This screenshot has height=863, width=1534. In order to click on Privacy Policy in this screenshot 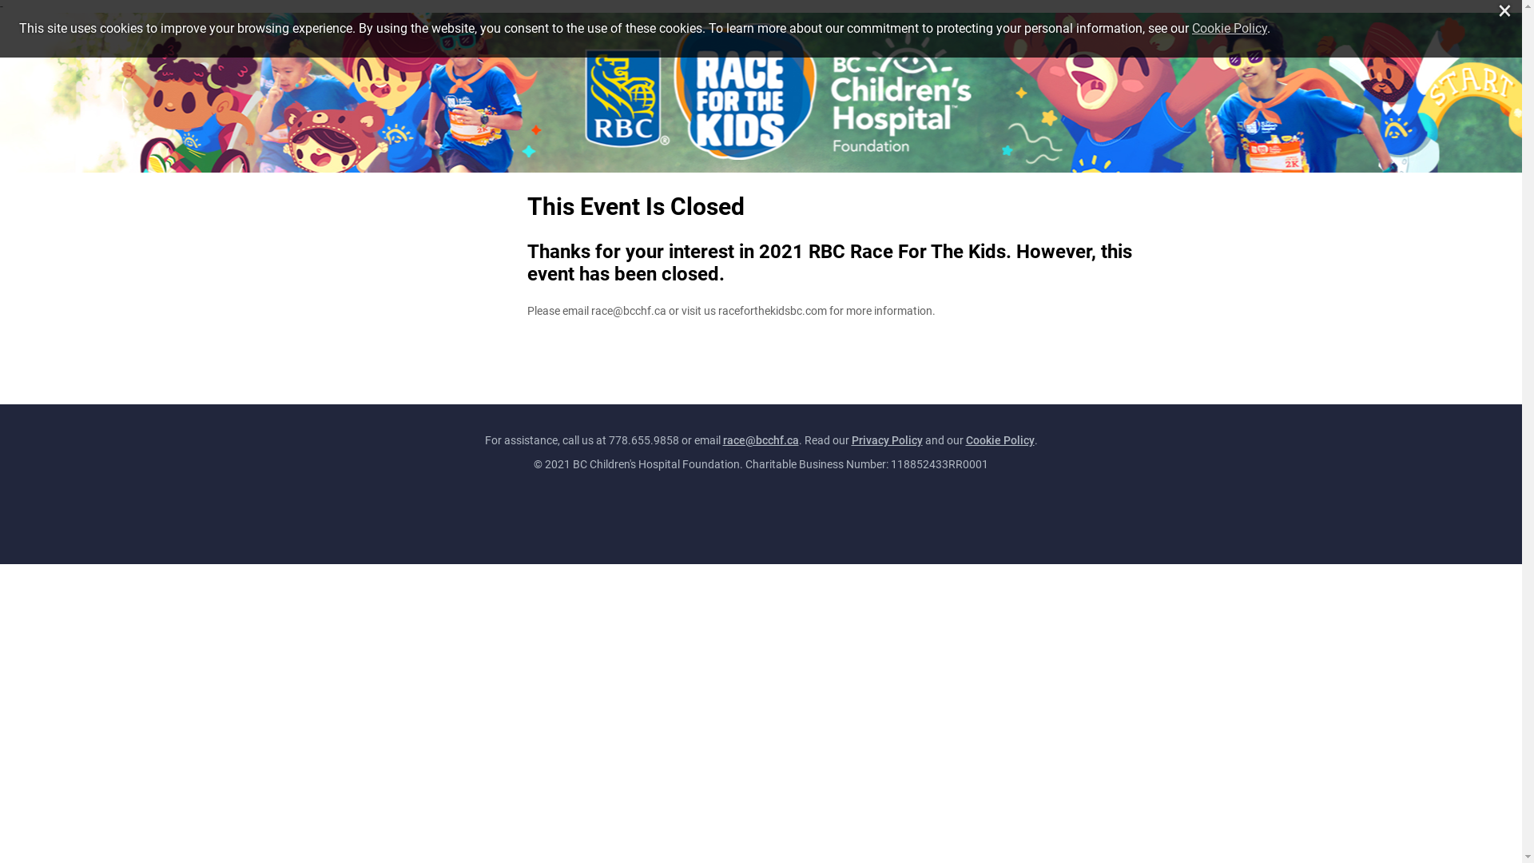, I will do `click(887, 440)`.